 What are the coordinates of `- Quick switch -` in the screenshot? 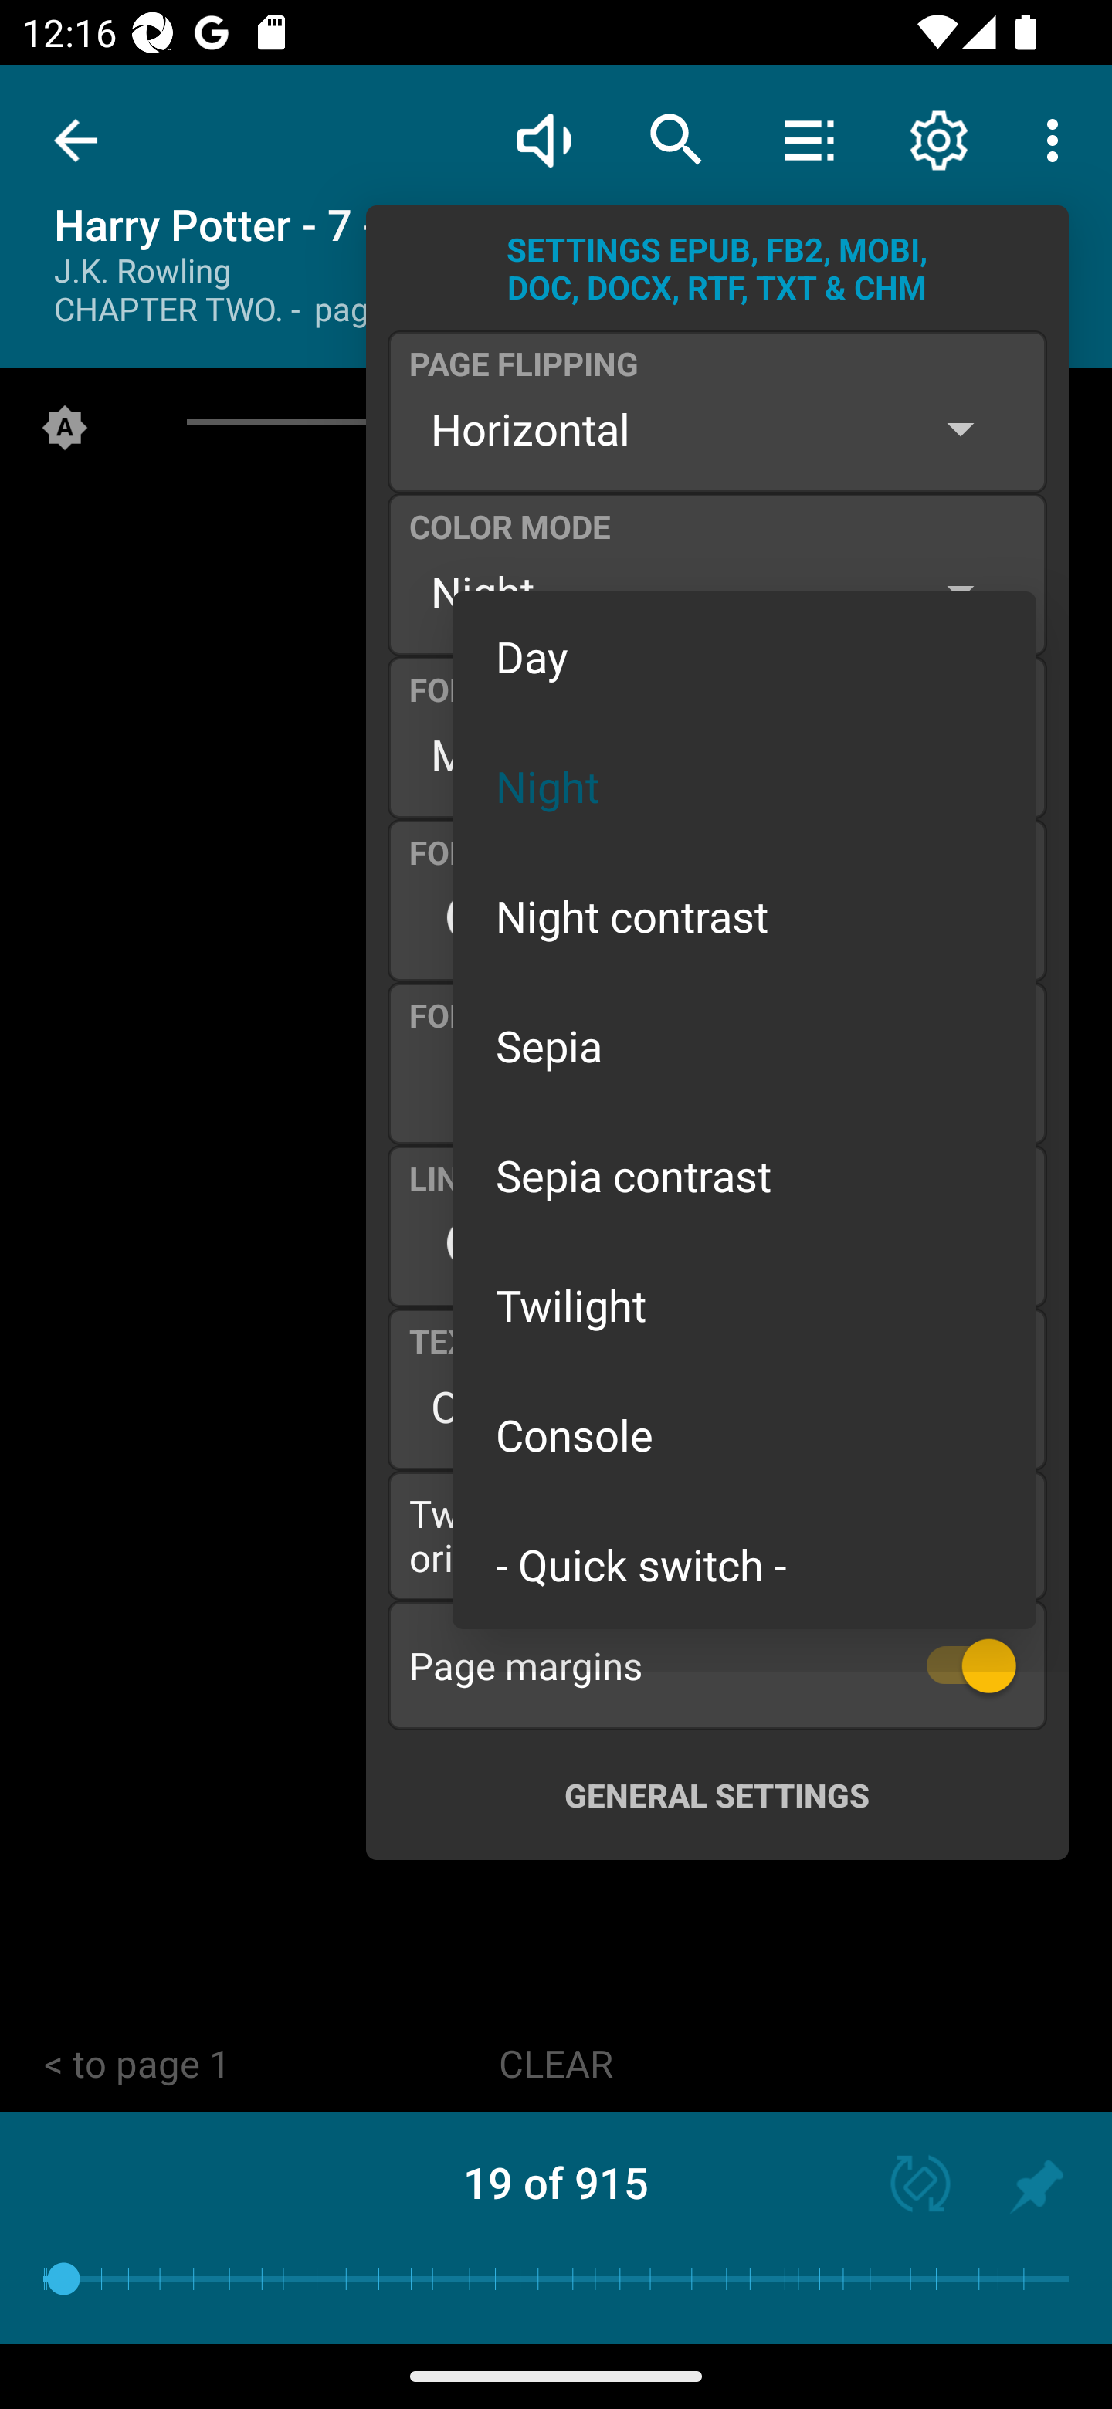 It's located at (744, 1563).